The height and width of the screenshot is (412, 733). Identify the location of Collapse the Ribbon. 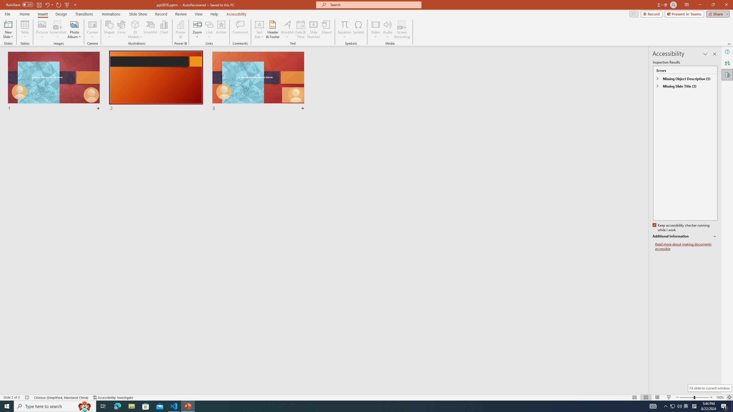
(729, 43).